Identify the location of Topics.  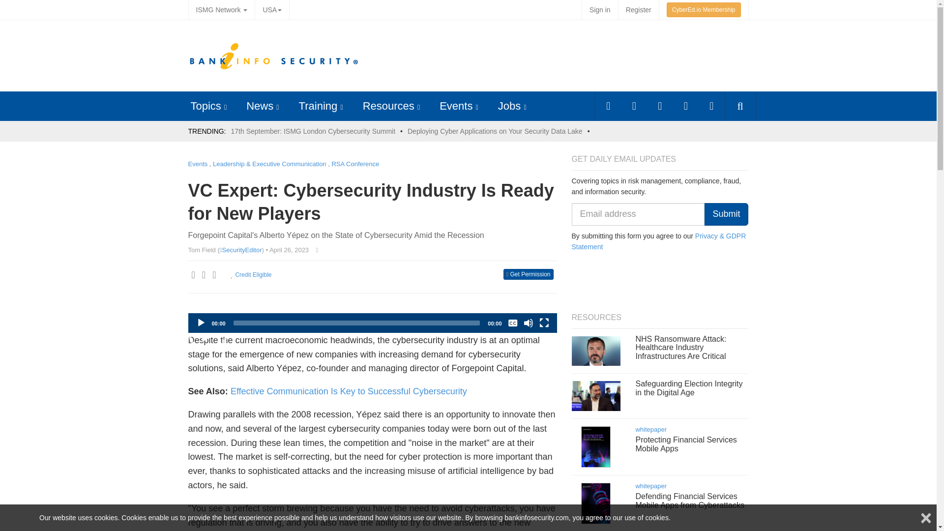
(206, 106).